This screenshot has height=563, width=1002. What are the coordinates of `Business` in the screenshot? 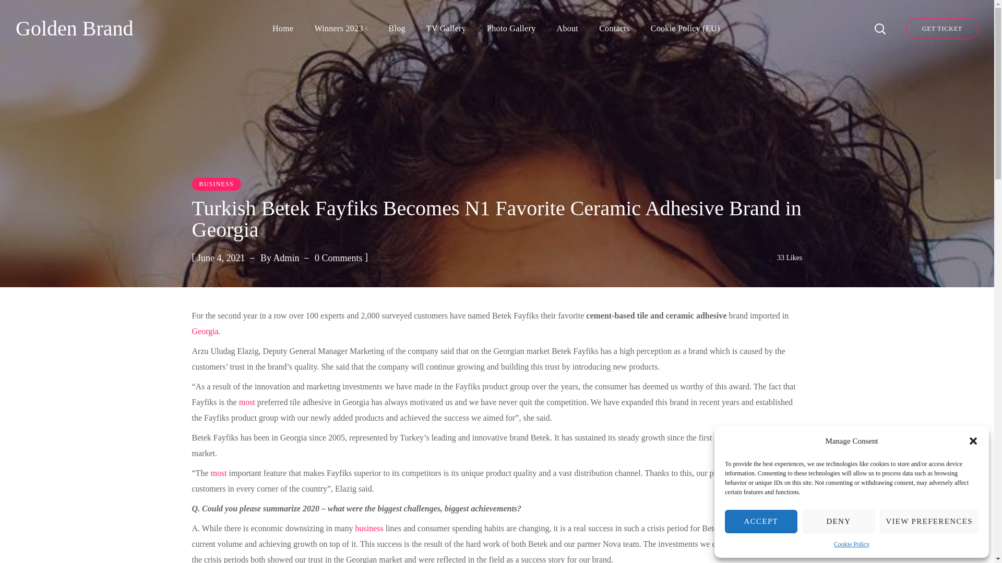 It's located at (368, 528).